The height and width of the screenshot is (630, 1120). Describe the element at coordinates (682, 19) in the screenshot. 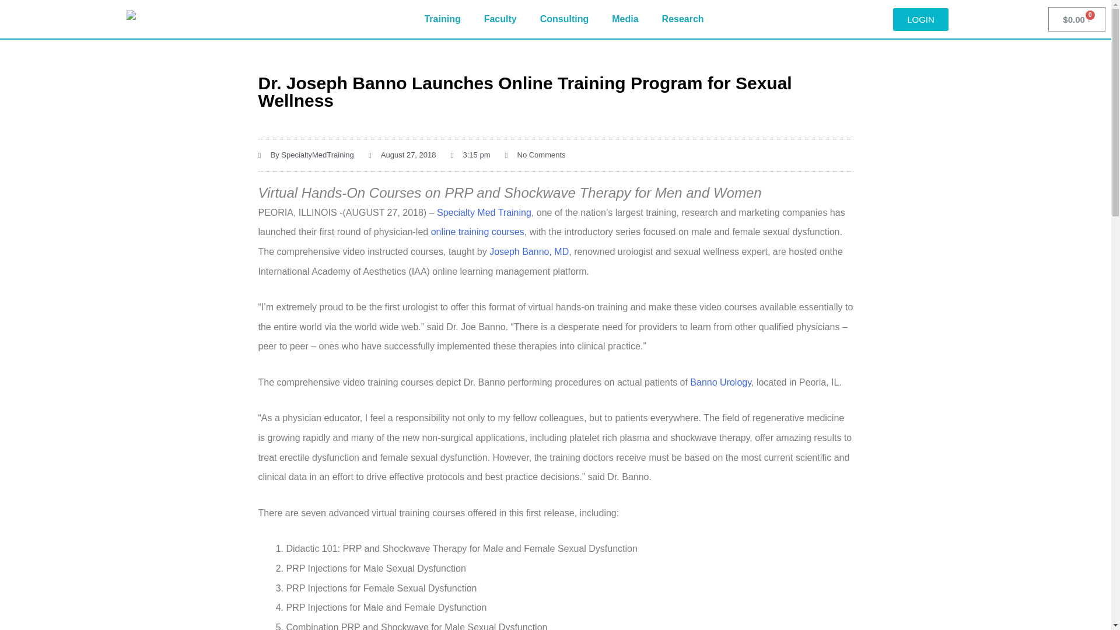

I see `Research` at that location.